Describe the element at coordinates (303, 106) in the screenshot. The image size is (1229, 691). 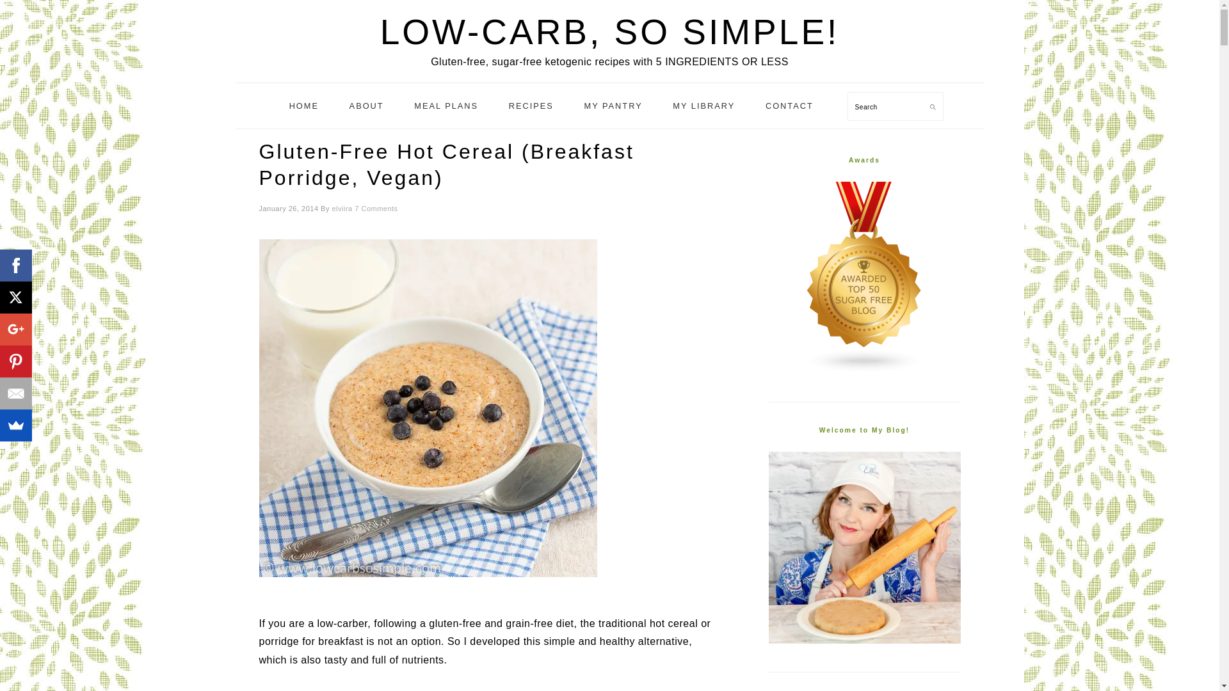
I see `HOME` at that location.